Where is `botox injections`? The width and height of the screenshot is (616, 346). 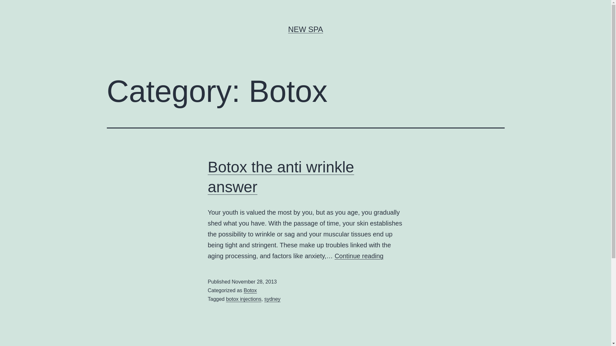
botox injections is located at coordinates (244, 299).